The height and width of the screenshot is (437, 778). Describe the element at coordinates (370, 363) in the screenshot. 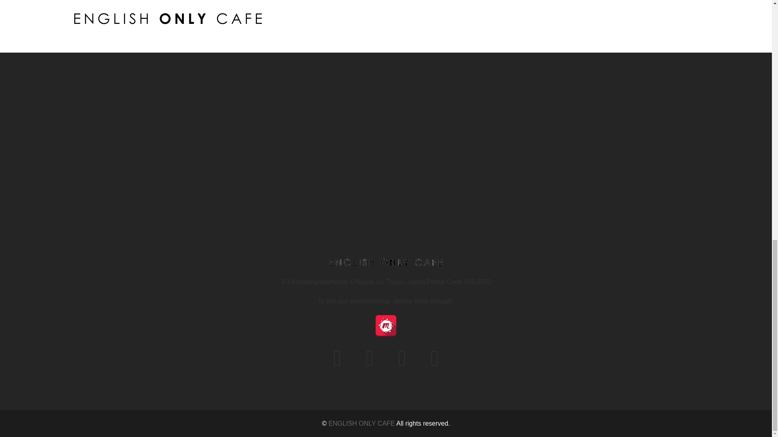

I see `Twitter` at that location.